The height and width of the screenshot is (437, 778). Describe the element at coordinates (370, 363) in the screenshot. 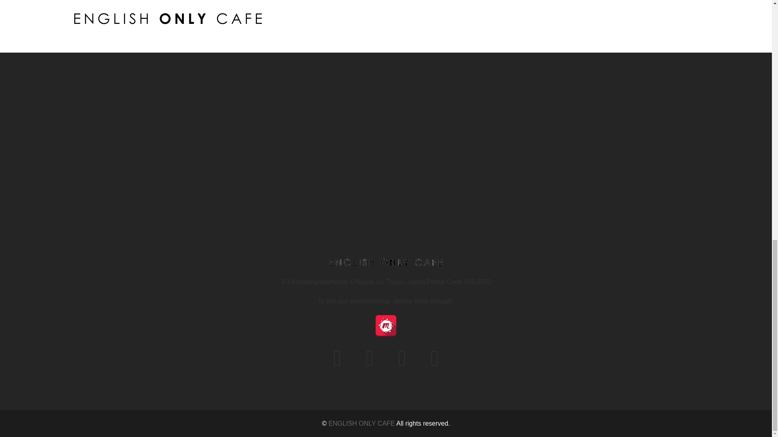

I see `Twitter` at that location.